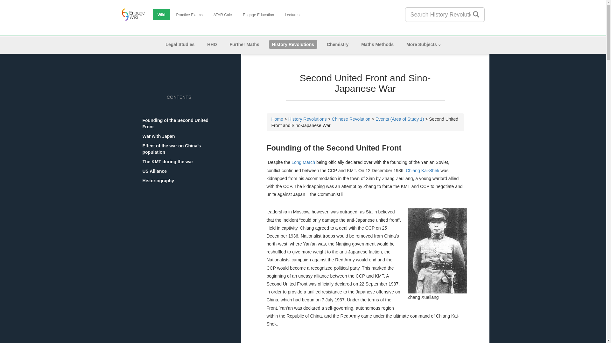  Describe the element at coordinates (307, 119) in the screenshot. I see `History Revolutions` at that location.